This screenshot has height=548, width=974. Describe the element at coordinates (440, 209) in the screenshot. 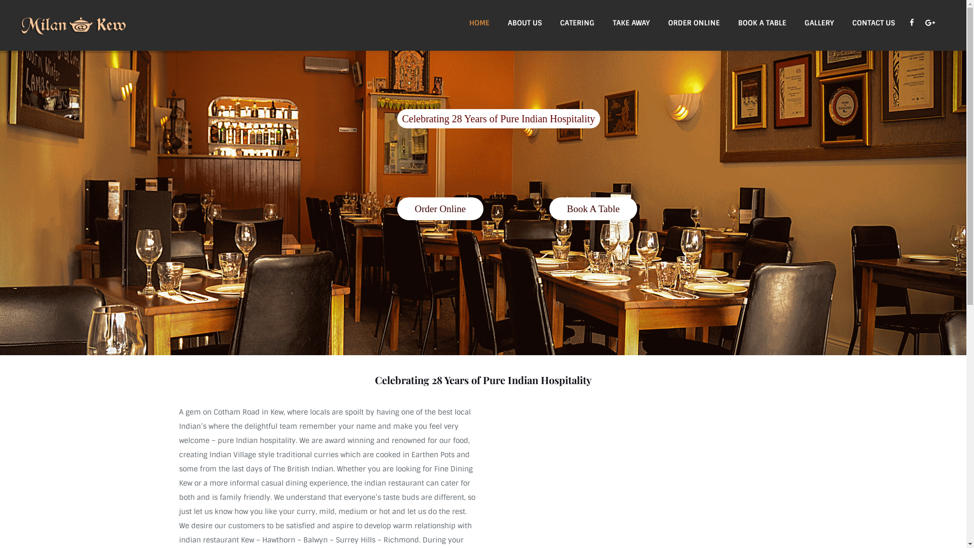

I see `Order Online` at that location.